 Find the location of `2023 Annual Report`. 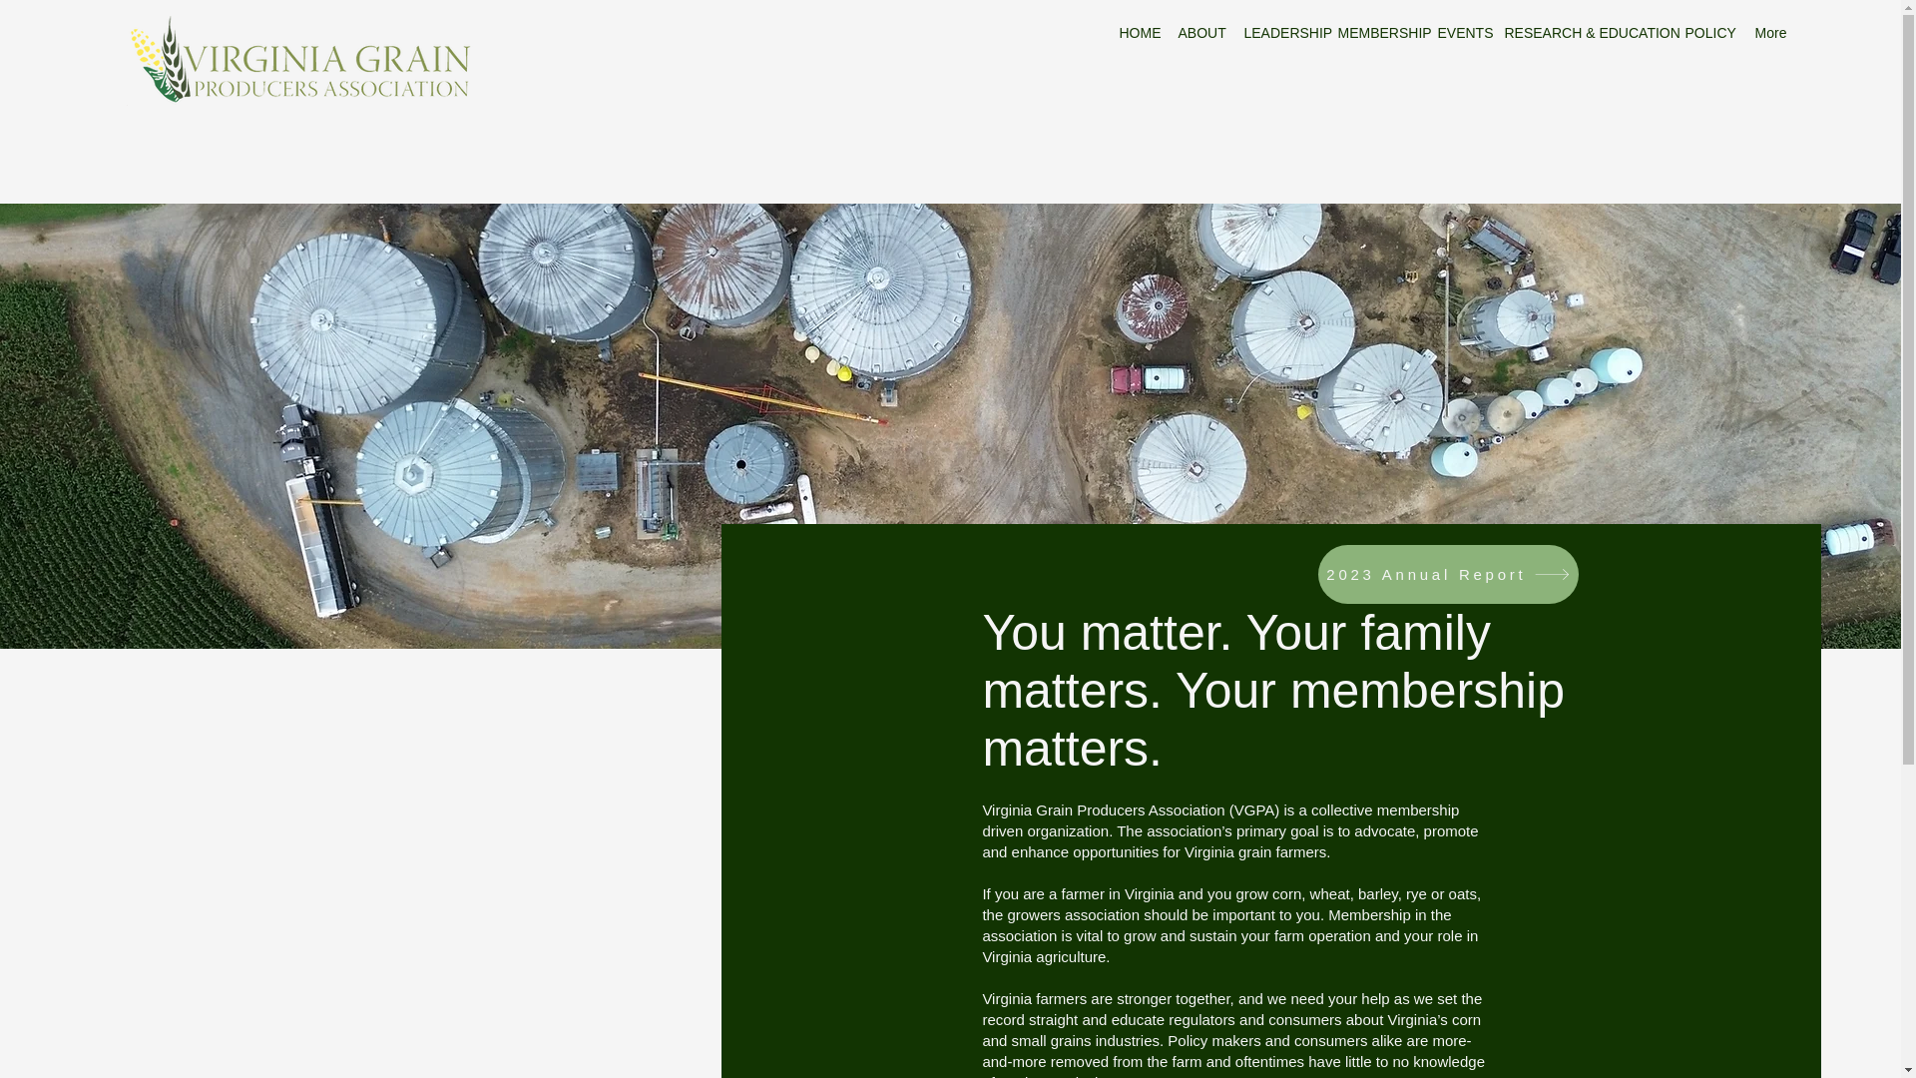

2023 Annual Report is located at coordinates (1448, 574).